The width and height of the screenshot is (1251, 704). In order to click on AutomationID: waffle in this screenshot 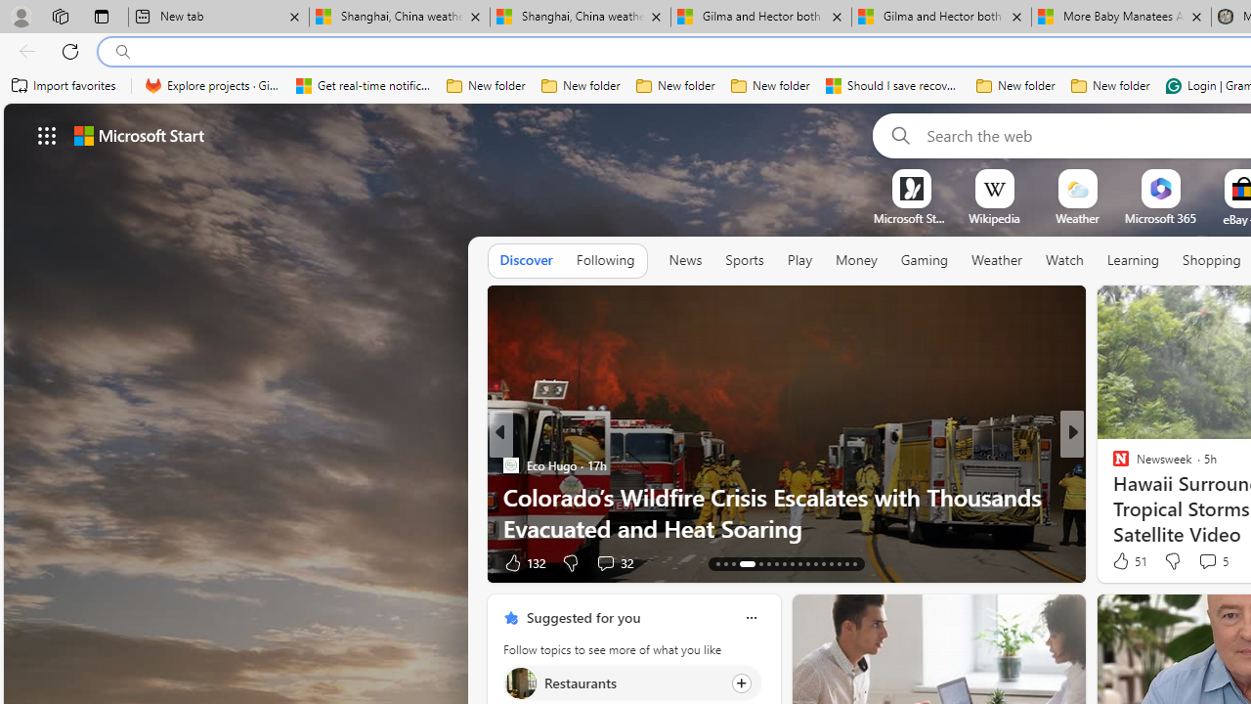, I will do `click(47, 135)`.